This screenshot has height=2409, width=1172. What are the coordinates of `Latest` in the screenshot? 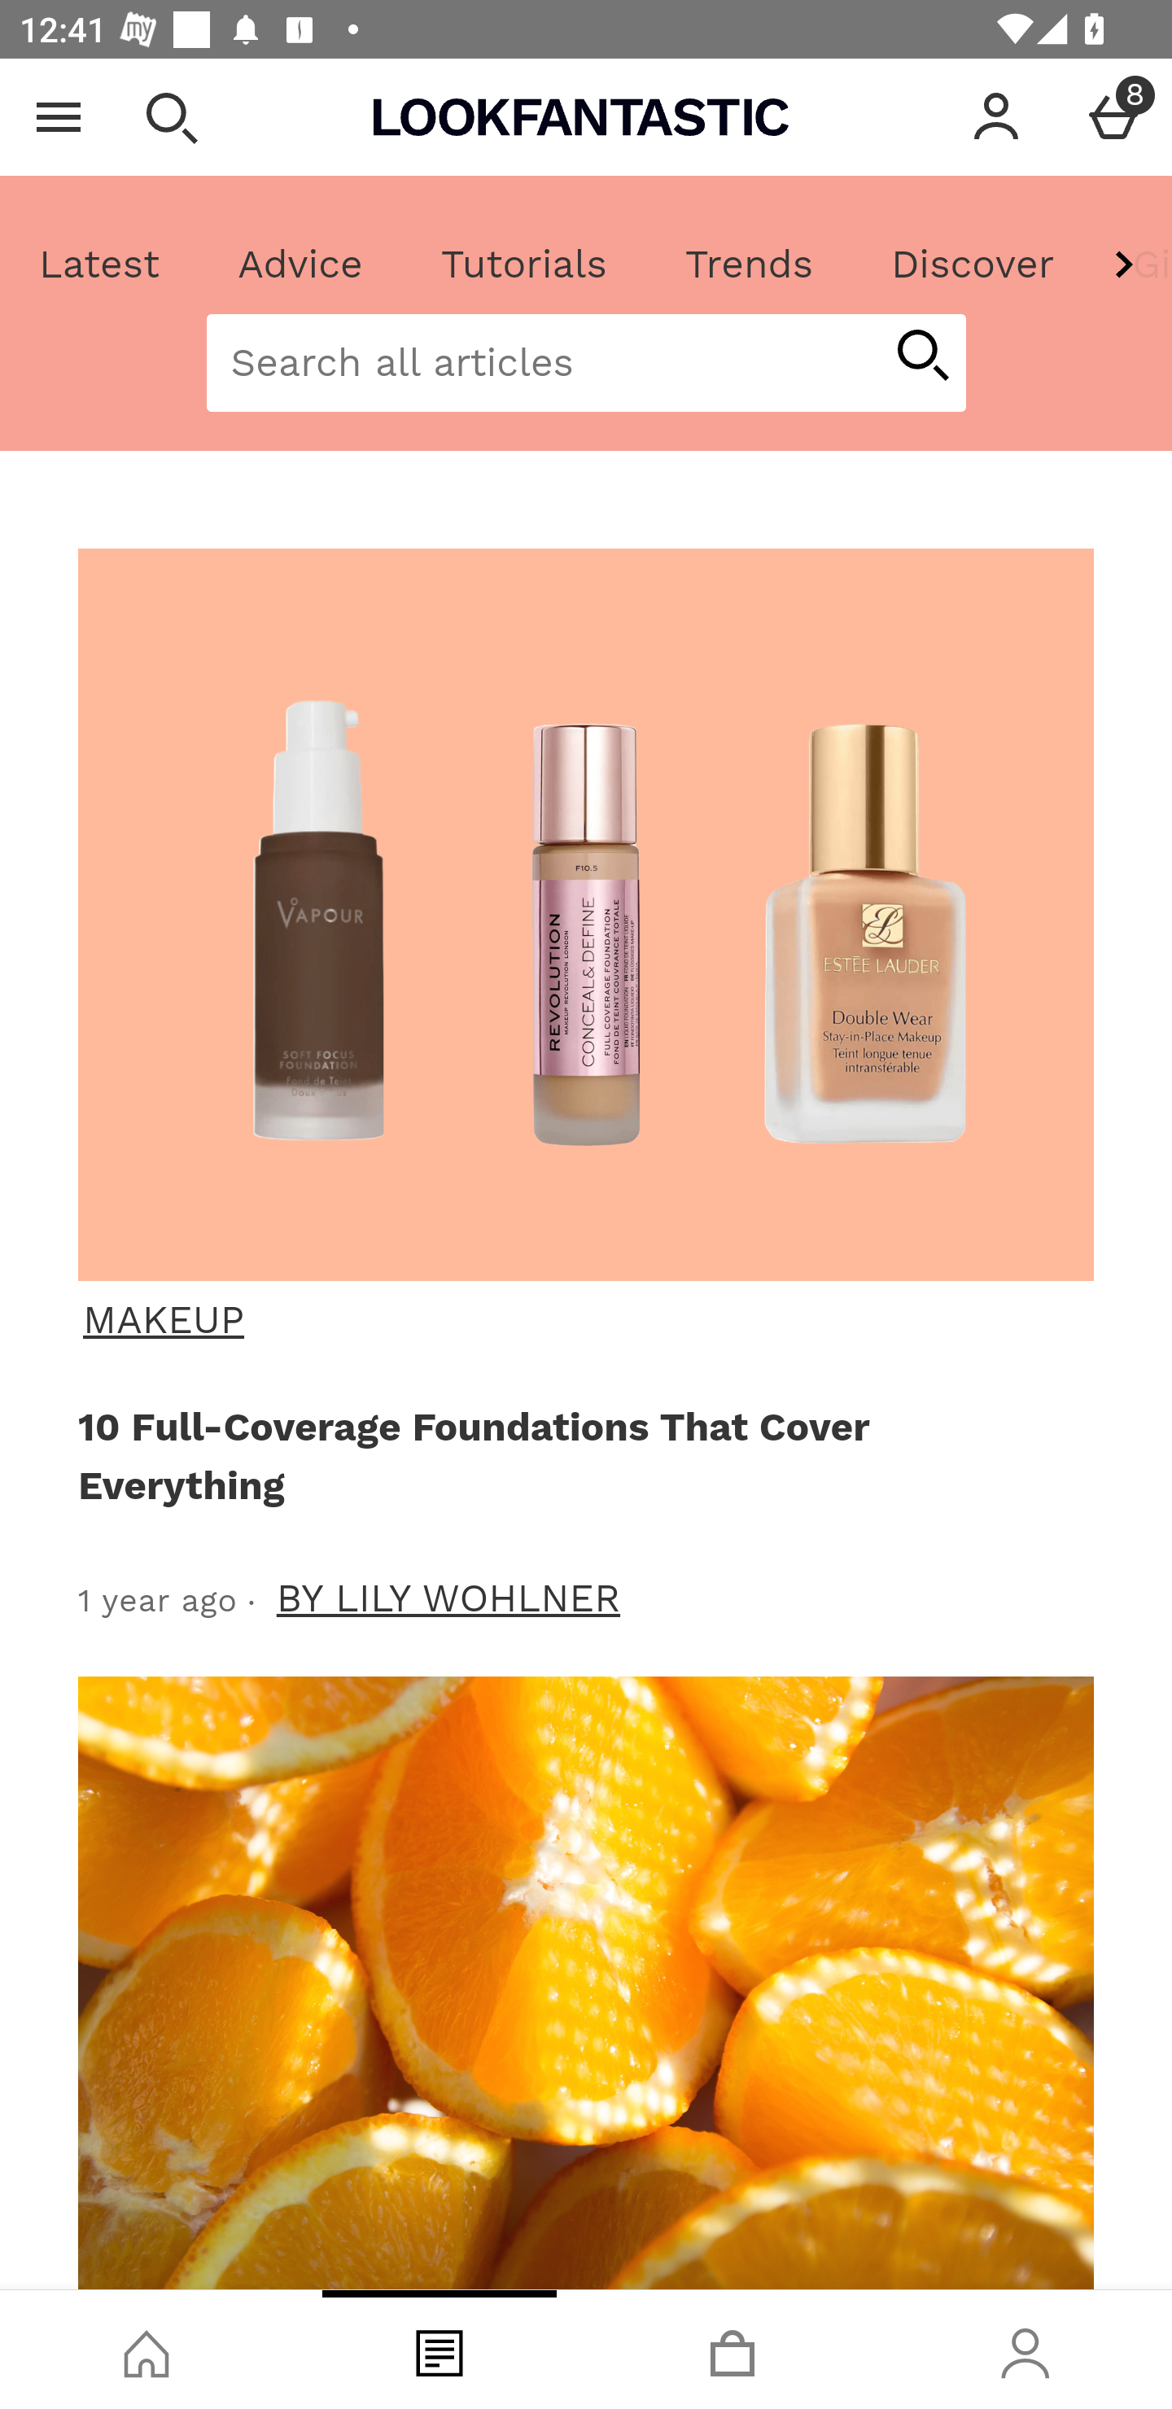 It's located at (100, 265).